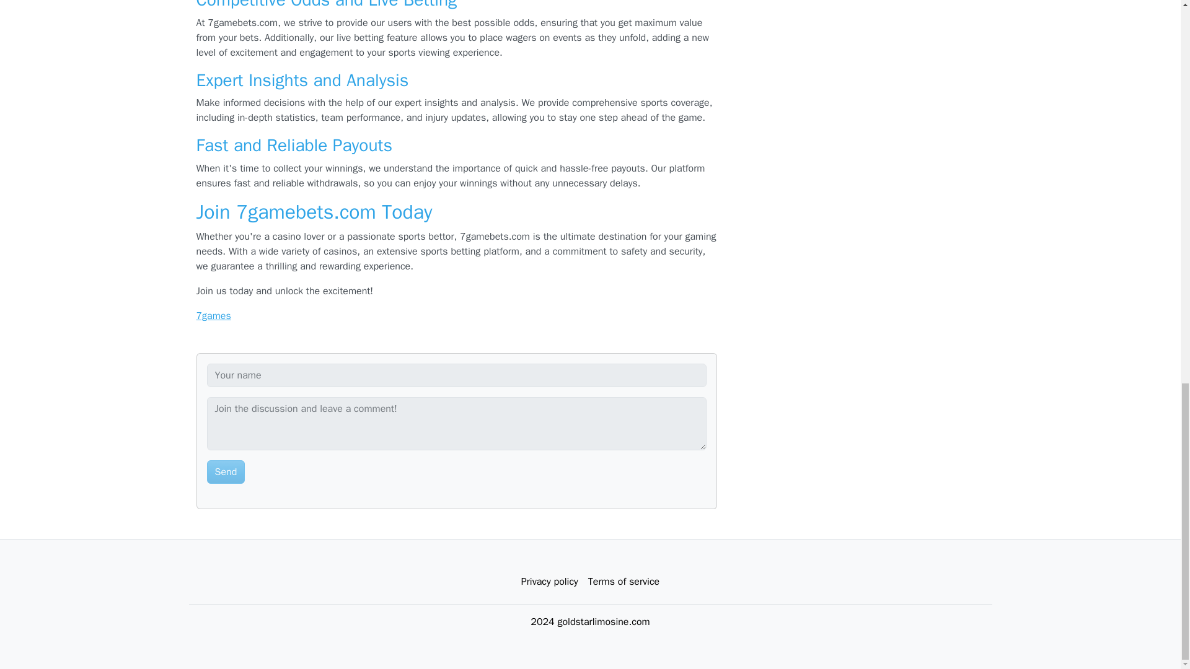 The image size is (1190, 669). Describe the element at coordinates (624, 582) in the screenshot. I see `Terms of service` at that location.